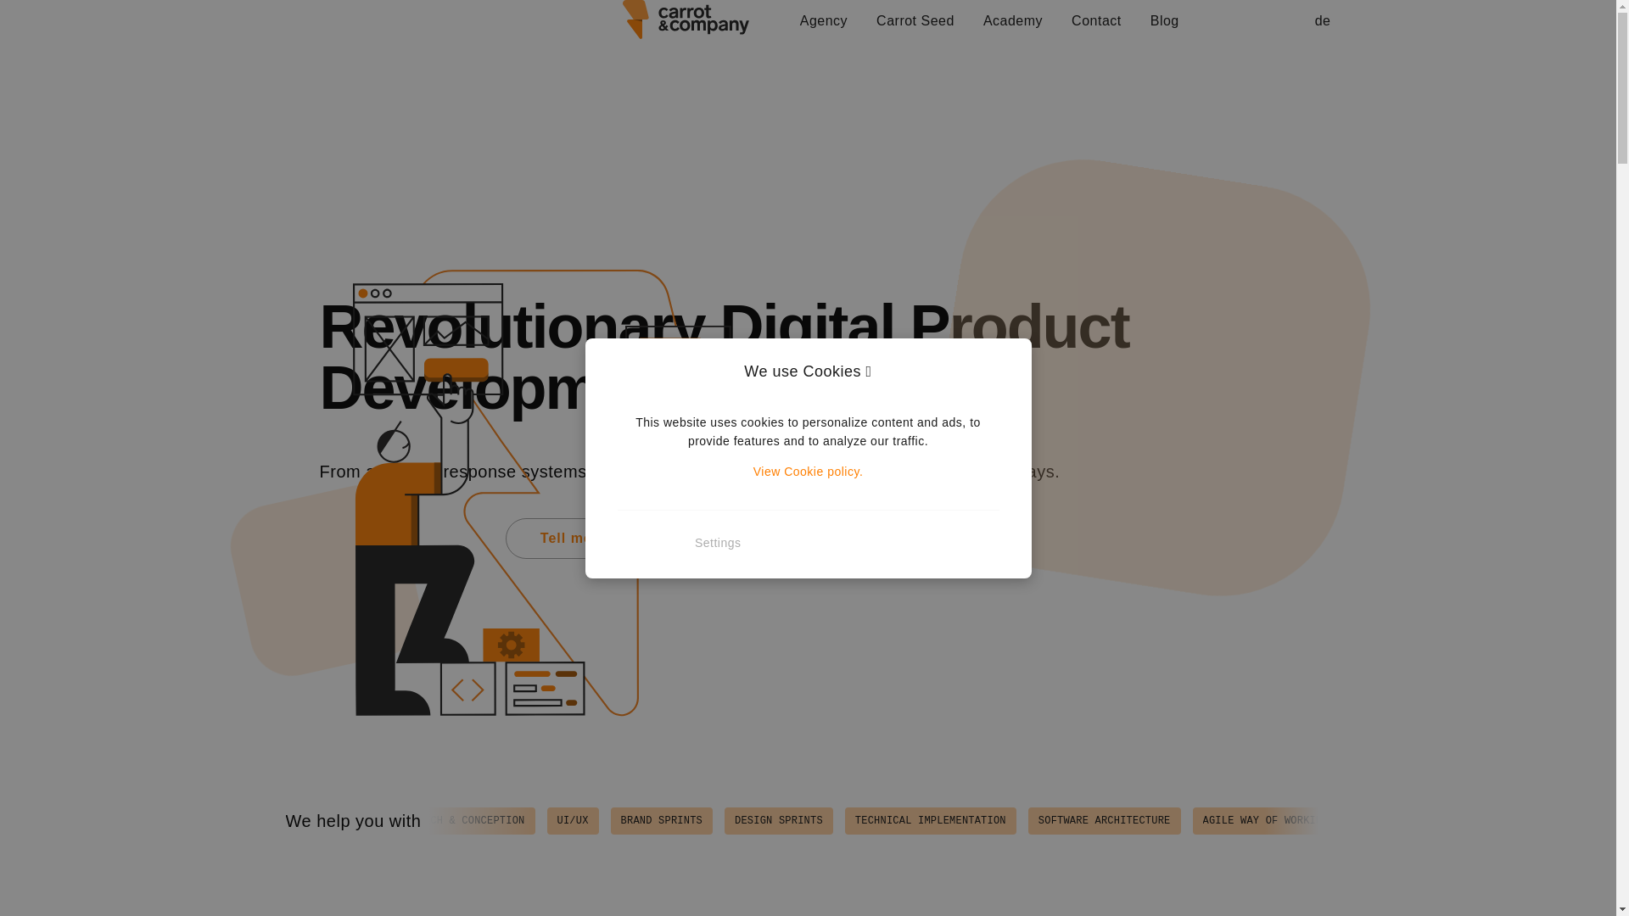 This screenshot has height=916, width=1629. Describe the element at coordinates (1074, 820) in the screenshot. I see `TECHNICAL IMPLEMENTATION` at that location.